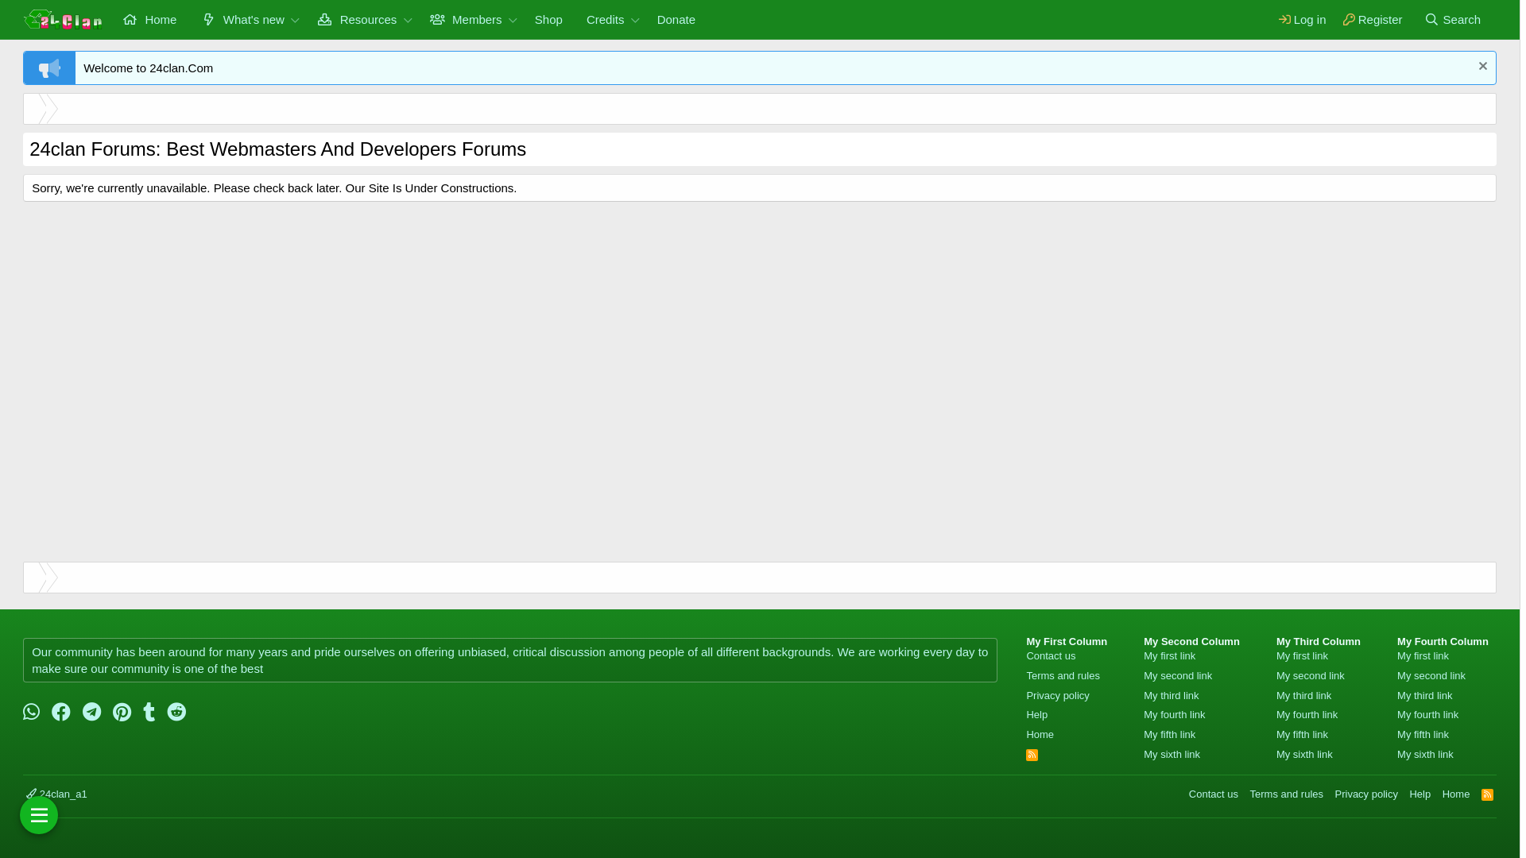 This screenshot has height=858, width=1526. What do you see at coordinates (1303, 695) in the screenshot?
I see `My third link` at bounding box center [1303, 695].